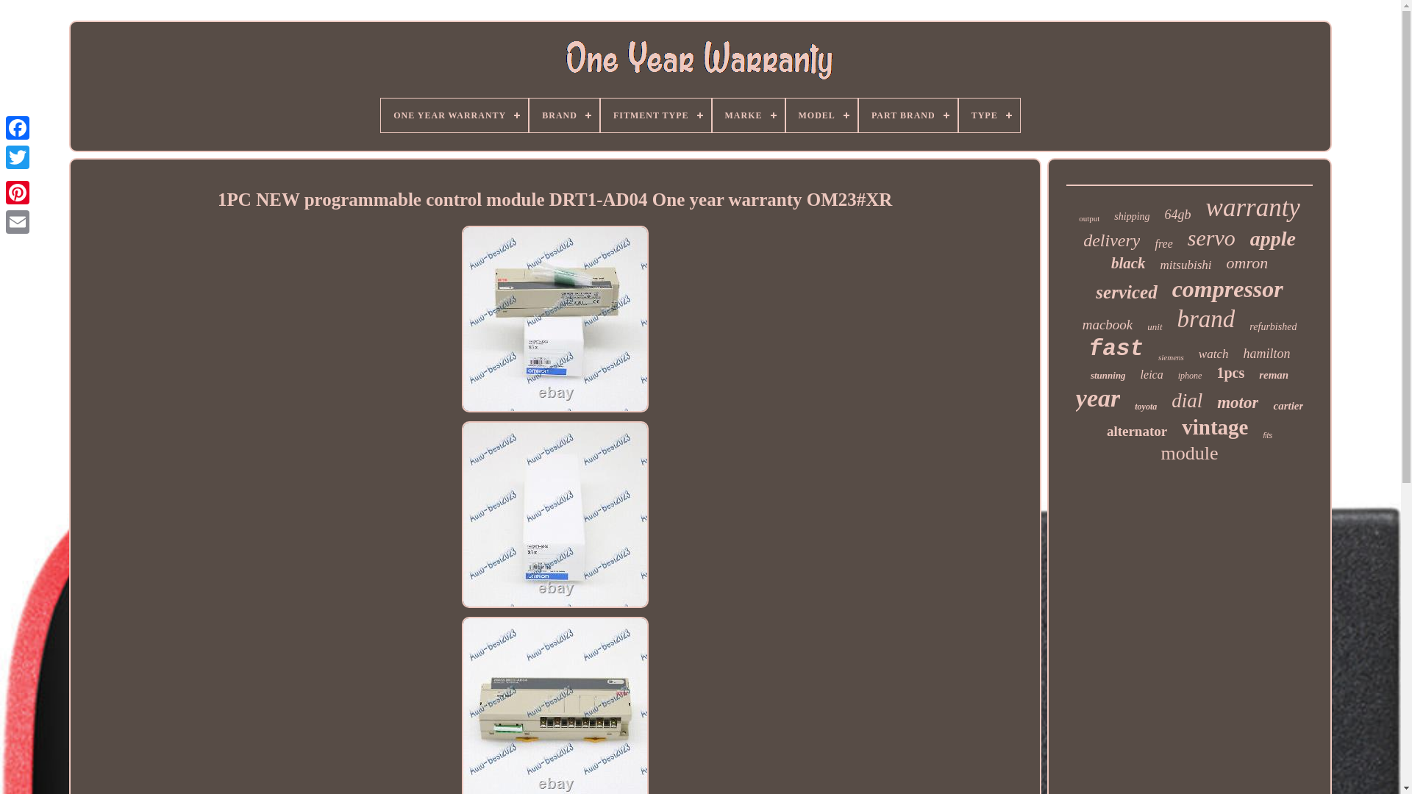 Image resolution: width=1412 pixels, height=794 pixels. Describe the element at coordinates (564, 115) in the screenshot. I see `BRAND` at that location.